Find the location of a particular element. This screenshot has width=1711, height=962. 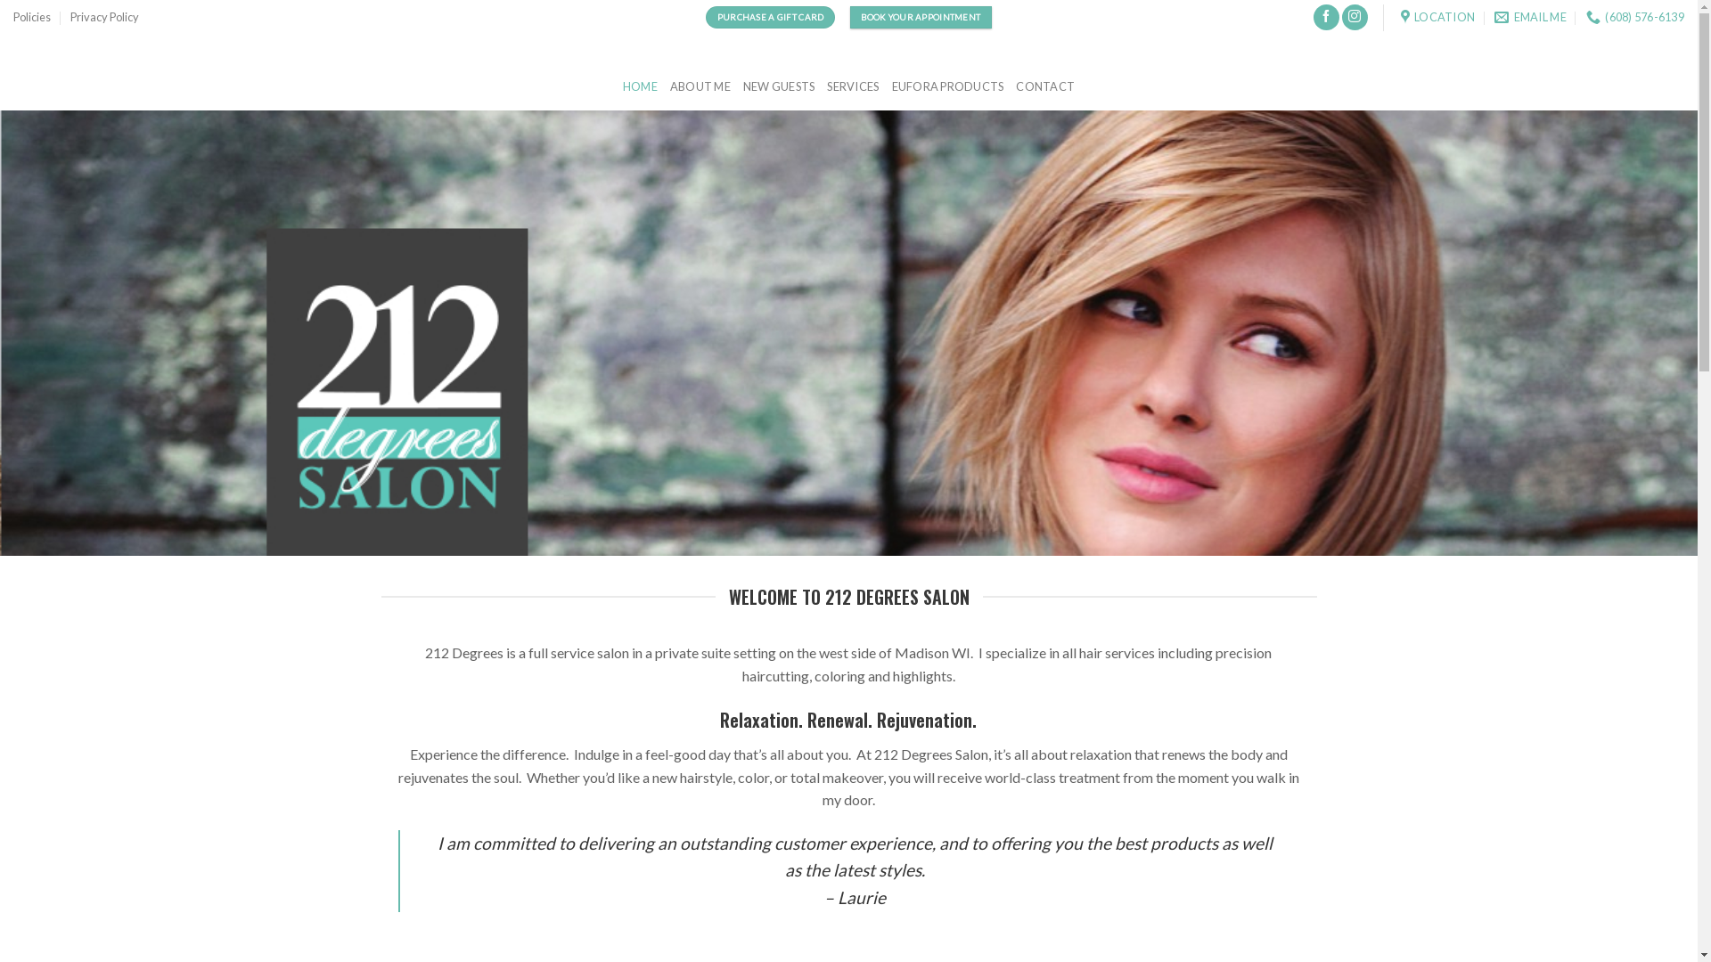

CONTACT is located at coordinates (1045, 86).